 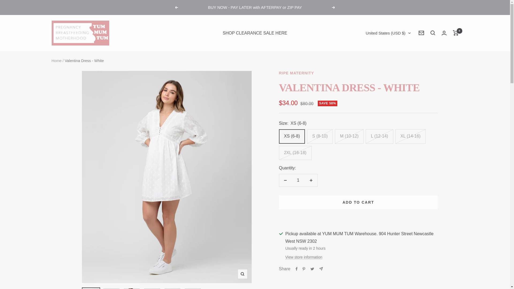 I want to click on BE, so click(x=354, y=238).